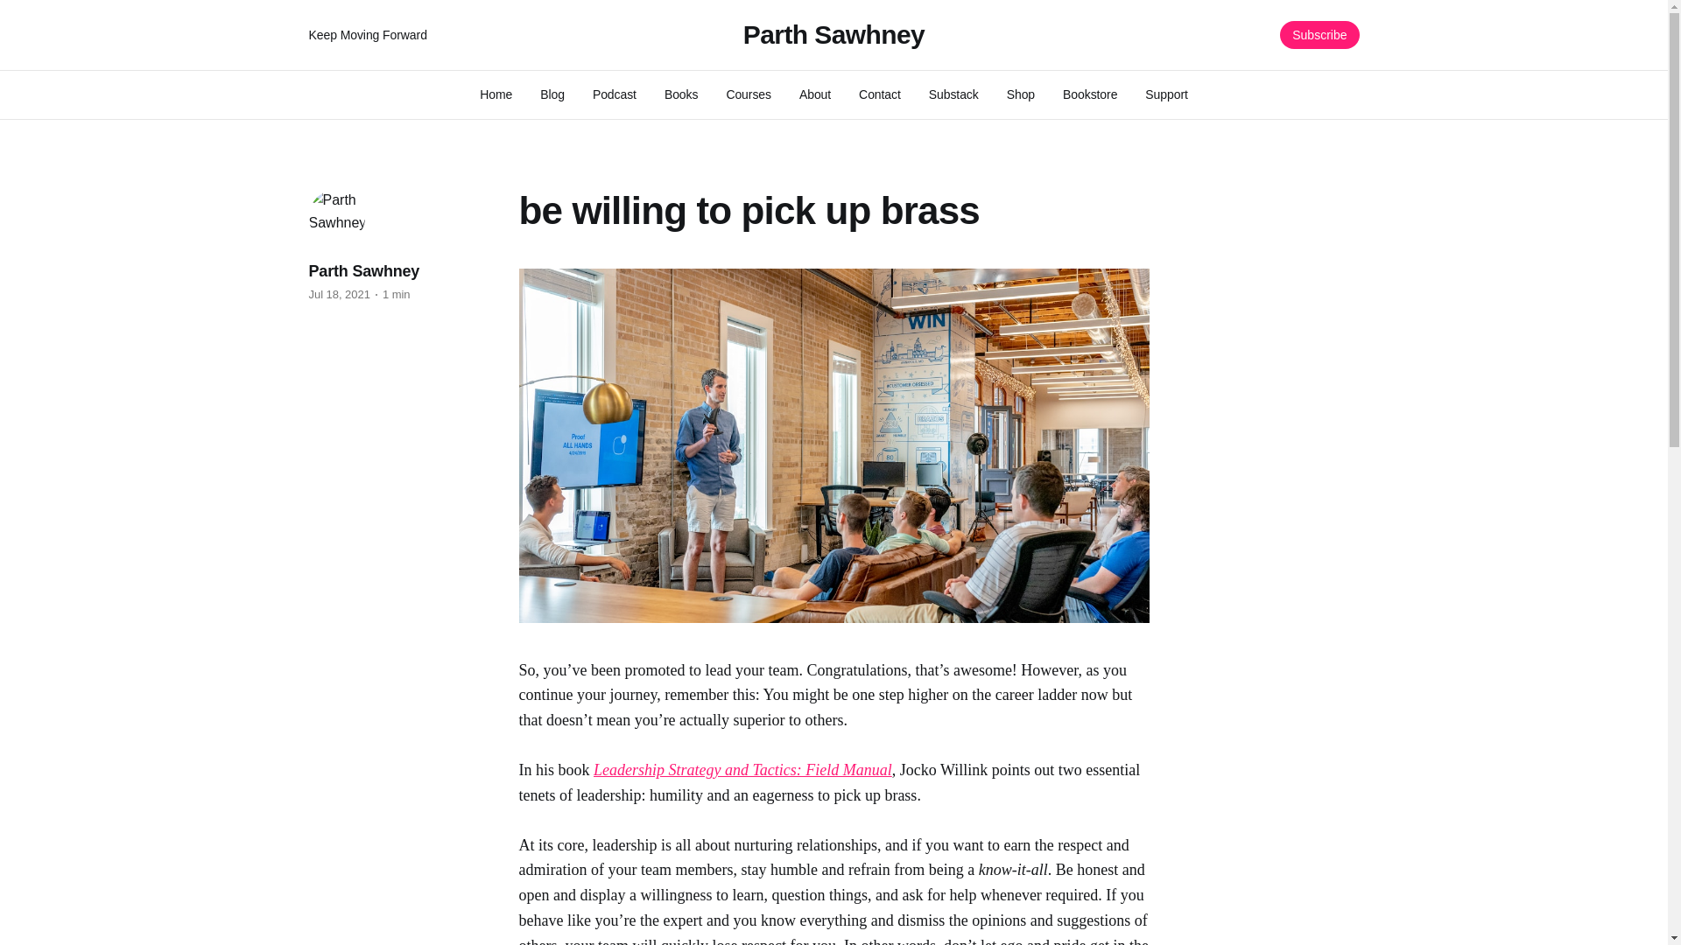 Image resolution: width=1681 pixels, height=945 pixels. Describe the element at coordinates (1165, 94) in the screenshot. I see `Support` at that location.